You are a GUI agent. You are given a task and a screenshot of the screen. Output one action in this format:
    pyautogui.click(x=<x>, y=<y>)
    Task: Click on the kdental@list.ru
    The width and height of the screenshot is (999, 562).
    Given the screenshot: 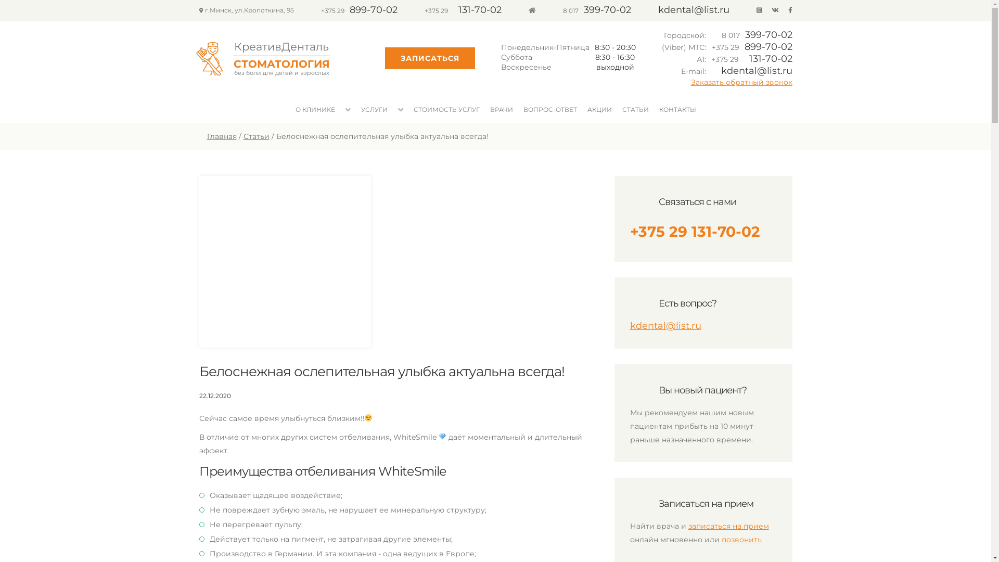 What is the action you would take?
    pyautogui.click(x=665, y=326)
    